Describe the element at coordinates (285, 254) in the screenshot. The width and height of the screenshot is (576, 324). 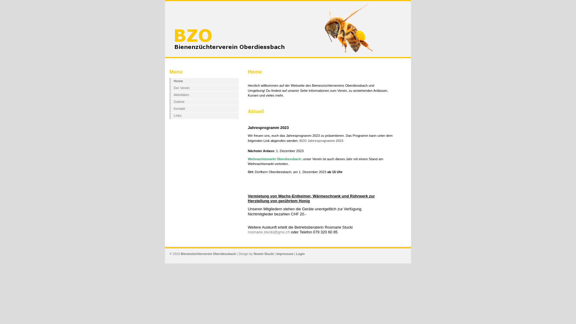
I see `Impressum` at that location.